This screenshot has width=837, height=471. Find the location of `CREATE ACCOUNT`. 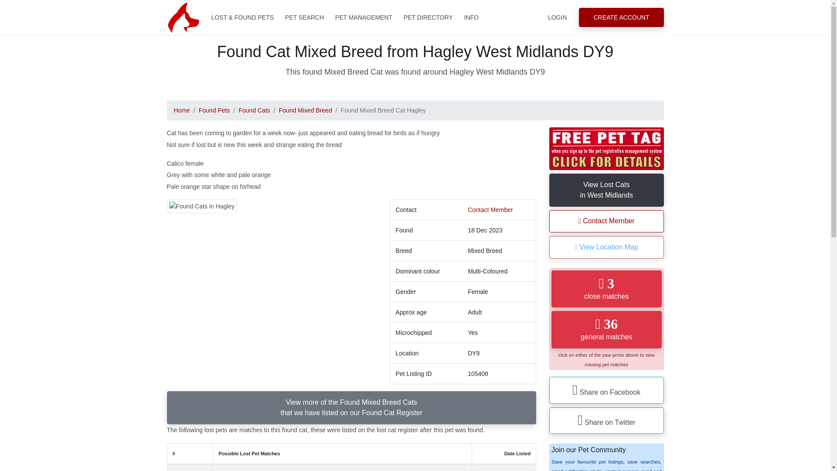

CREATE ACCOUNT is located at coordinates (621, 17).